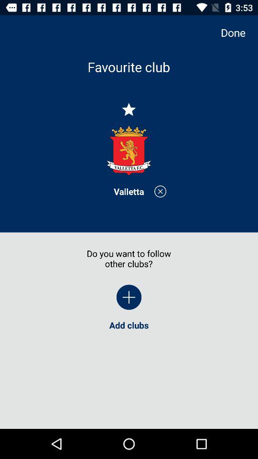 This screenshot has height=459, width=258. I want to click on open icon below do you want item, so click(129, 297).